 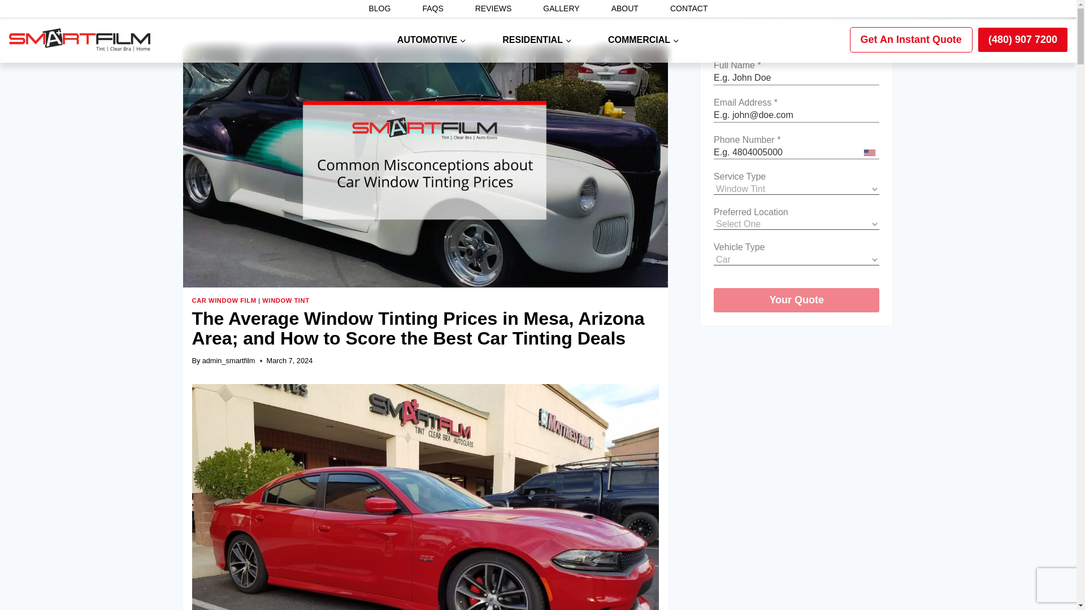 I want to click on ABOUT, so click(x=625, y=9).